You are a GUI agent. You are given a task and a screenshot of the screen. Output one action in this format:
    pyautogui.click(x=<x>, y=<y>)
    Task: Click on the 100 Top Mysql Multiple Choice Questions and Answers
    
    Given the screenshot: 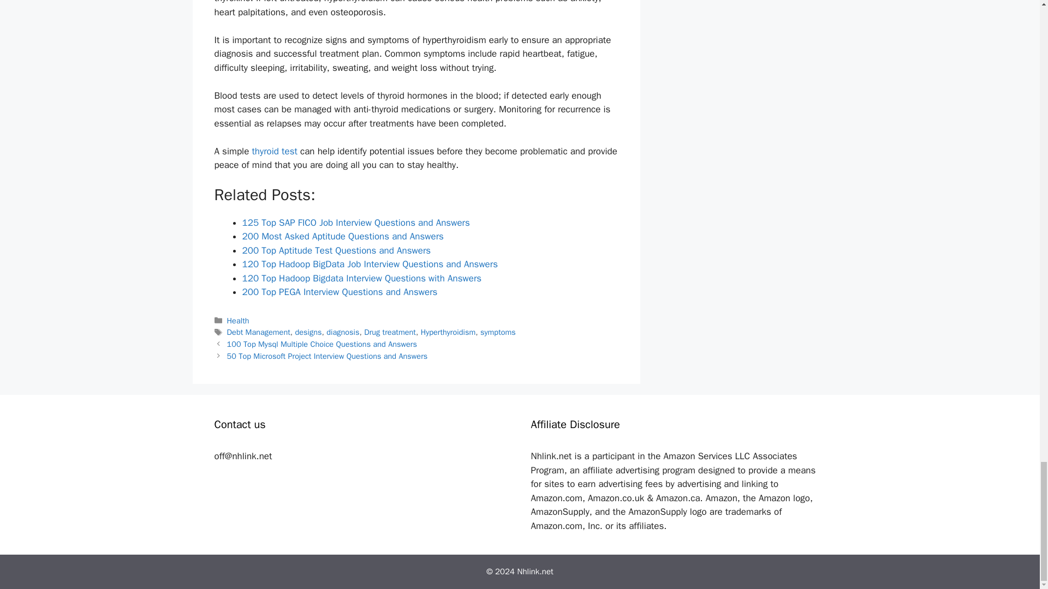 What is the action you would take?
    pyautogui.click(x=322, y=344)
    